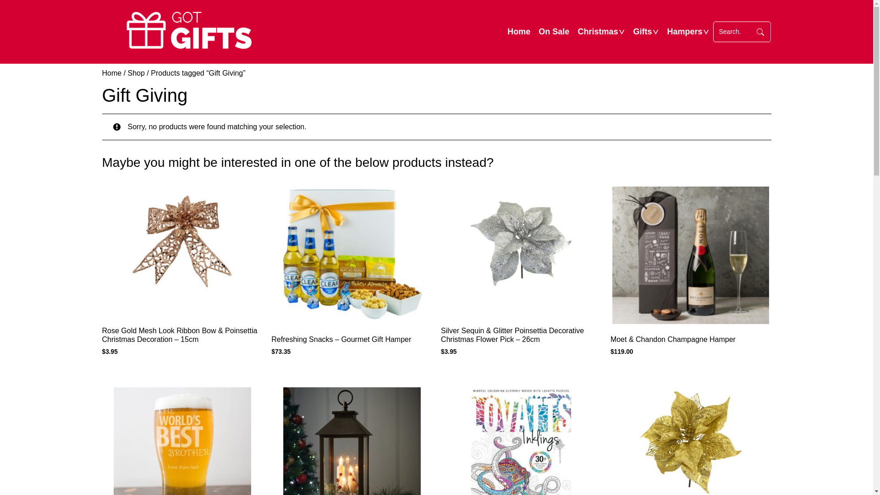  Describe the element at coordinates (643, 32) in the screenshot. I see `Gifts` at that location.